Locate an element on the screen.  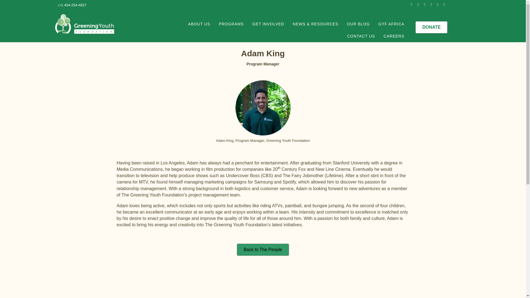
Back to The People is located at coordinates (263, 249).